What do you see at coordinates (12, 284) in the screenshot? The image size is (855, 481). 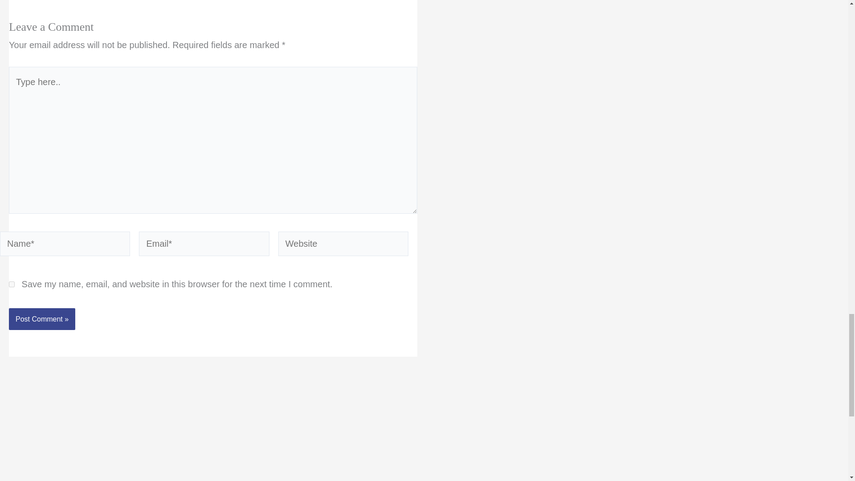 I see `yes` at bounding box center [12, 284].